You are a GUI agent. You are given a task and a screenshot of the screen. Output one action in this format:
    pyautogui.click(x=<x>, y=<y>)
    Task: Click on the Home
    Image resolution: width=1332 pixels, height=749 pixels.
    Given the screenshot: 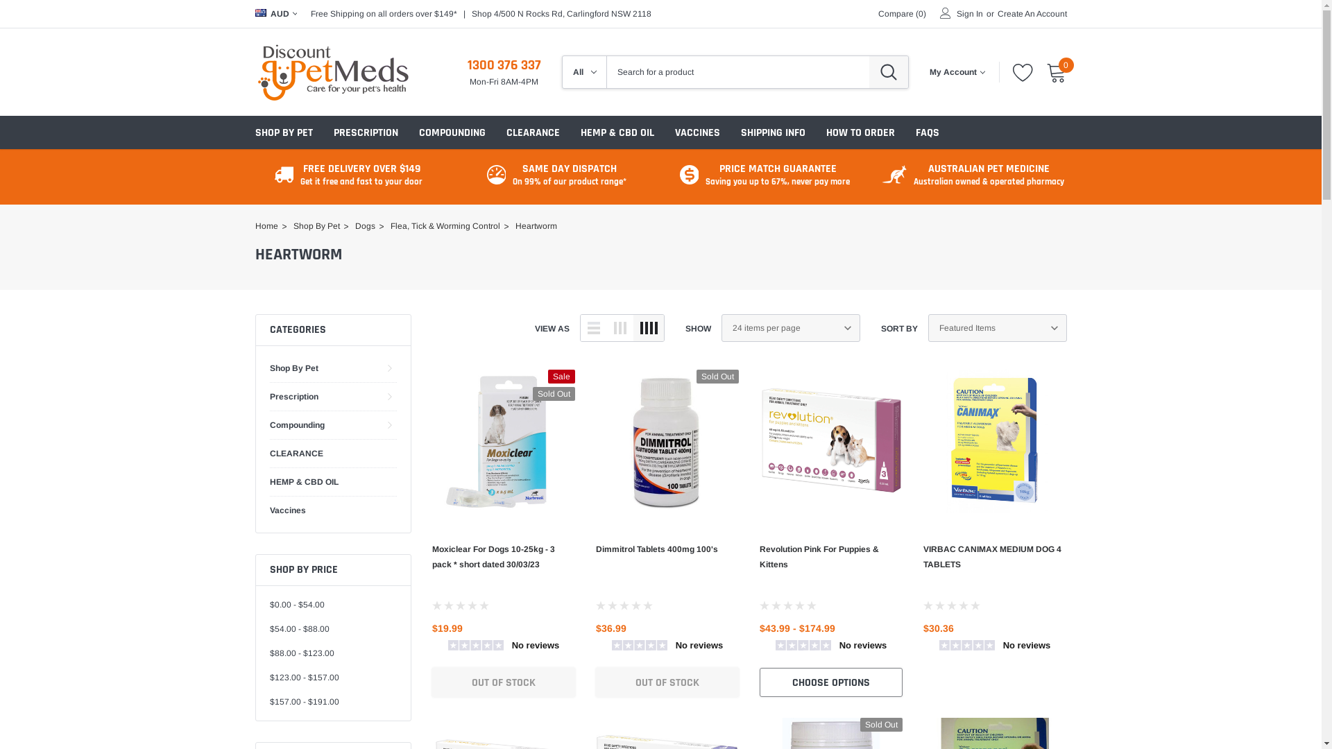 What is the action you would take?
    pyautogui.click(x=266, y=226)
    